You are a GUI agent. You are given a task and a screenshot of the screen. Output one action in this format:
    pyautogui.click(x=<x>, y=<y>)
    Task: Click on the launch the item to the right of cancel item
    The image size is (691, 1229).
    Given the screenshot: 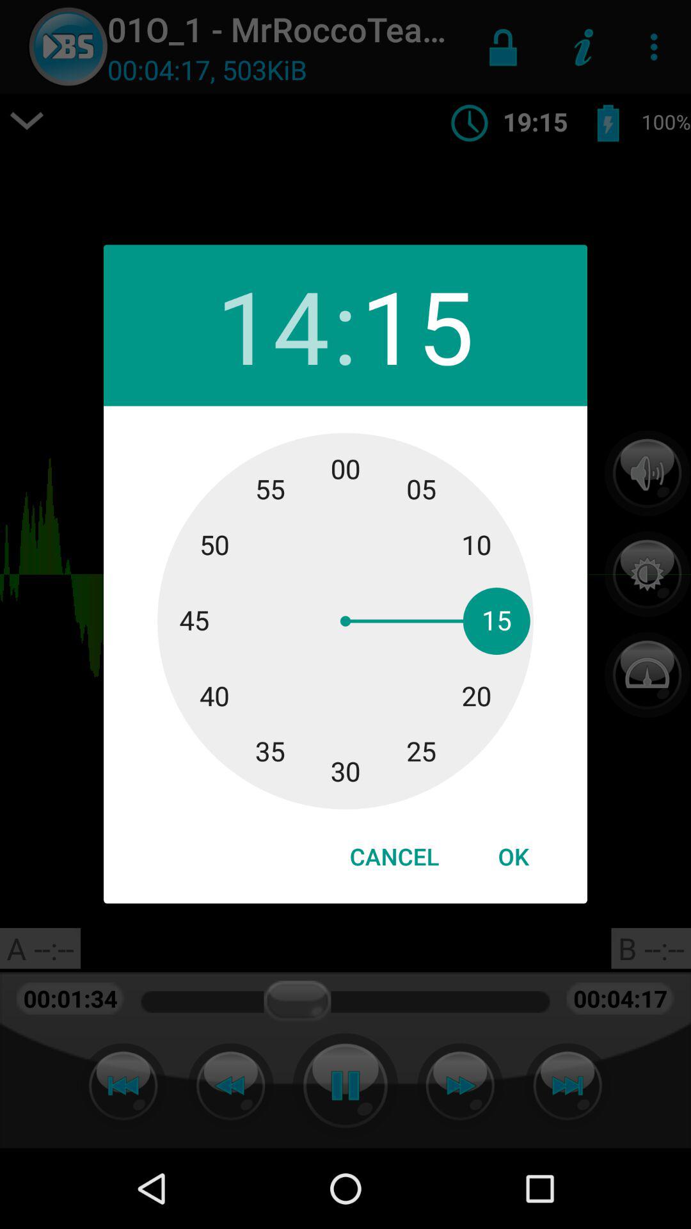 What is the action you would take?
    pyautogui.click(x=513, y=856)
    